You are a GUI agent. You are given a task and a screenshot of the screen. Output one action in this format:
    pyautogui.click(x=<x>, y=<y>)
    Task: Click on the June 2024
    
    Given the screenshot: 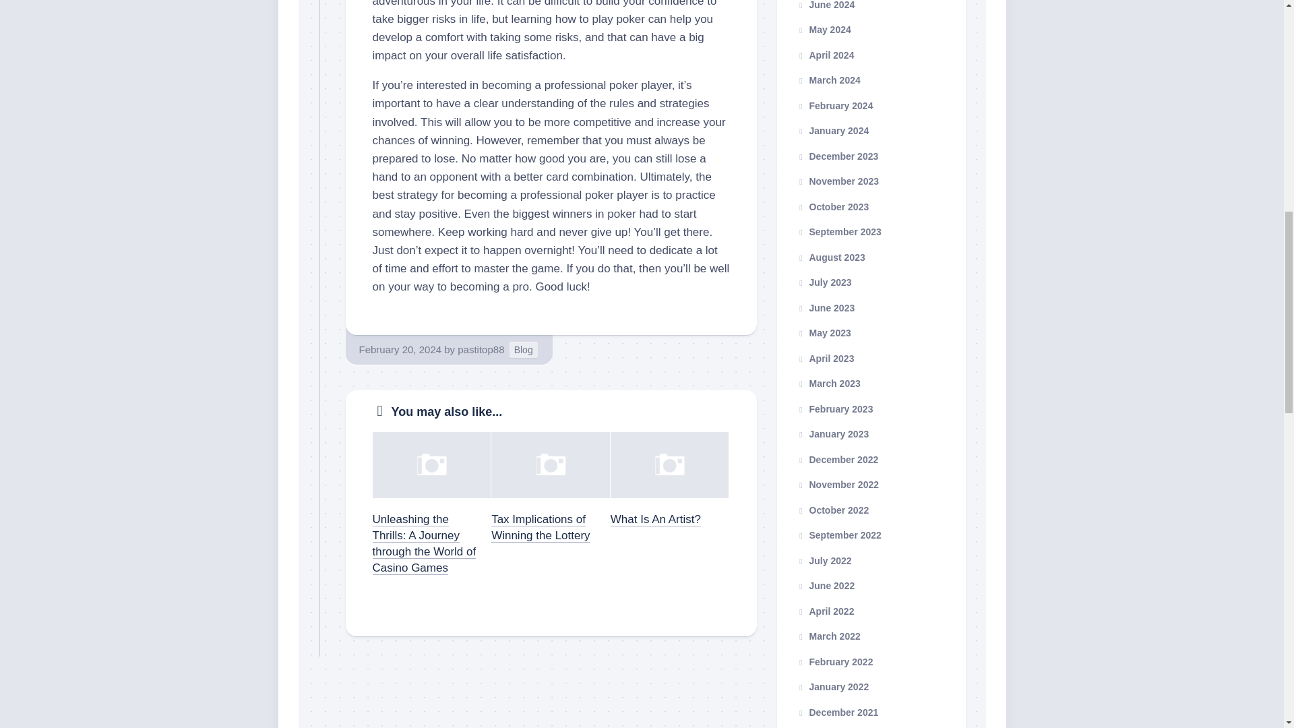 What is the action you would take?
    pyautogui.click(x=825, y=5)
    